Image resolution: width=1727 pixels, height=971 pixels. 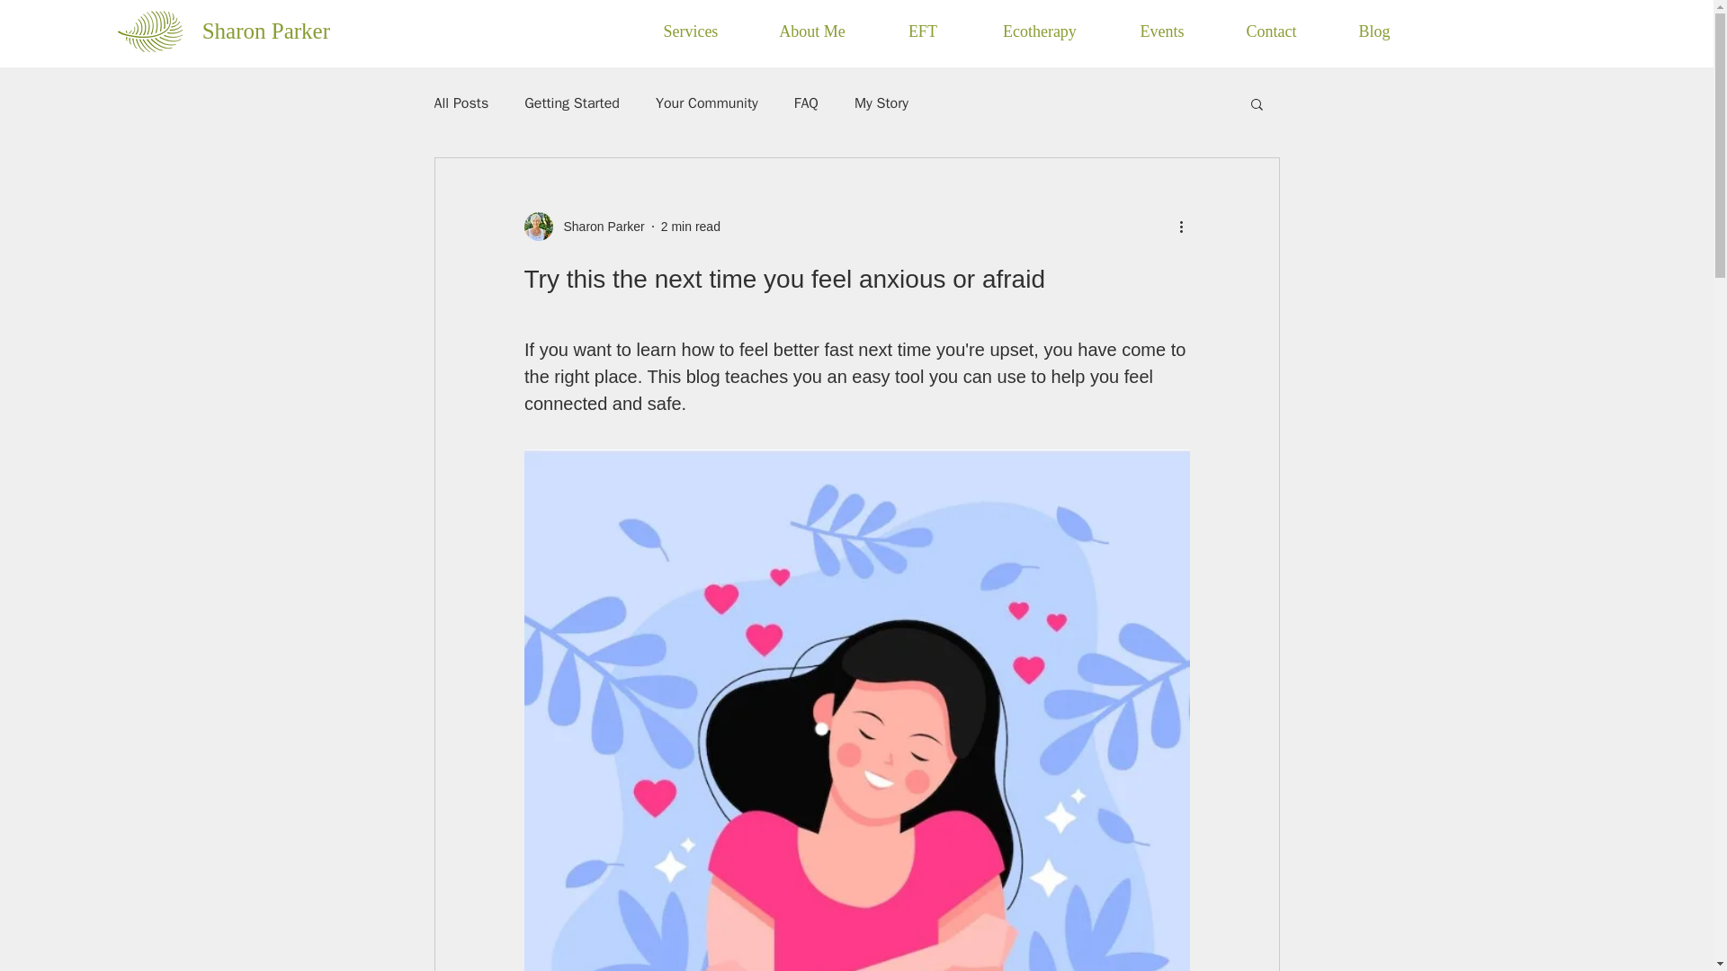 I want to click on Sharon Parker, so click(x=265, y=31).